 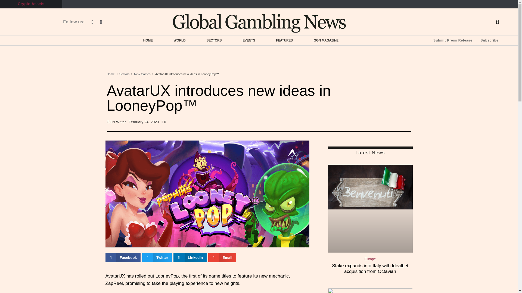 What do you see at coordinates (248, 40) in the screenshot?
I see `EVENTS` at bounding box center [248, 40].